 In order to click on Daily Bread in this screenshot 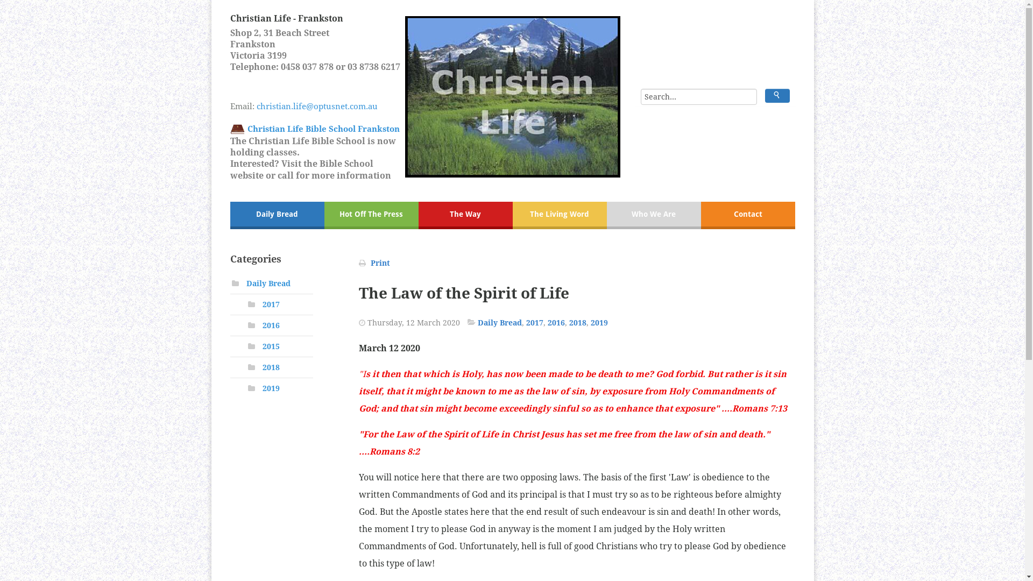, I will do `click(278, 215)`.